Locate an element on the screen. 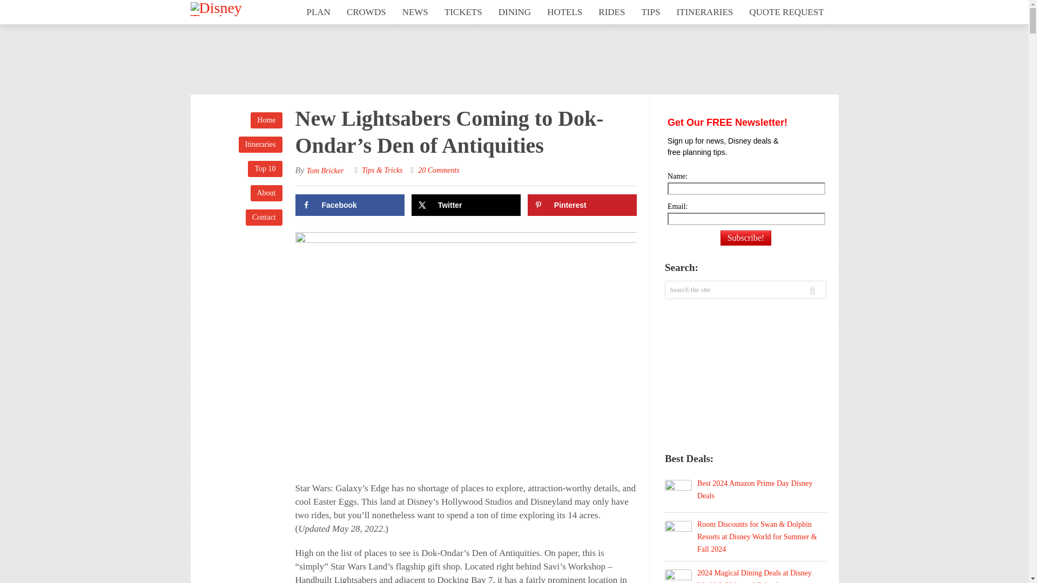 This screenshot has width=1037, height=583. Subscribe! is located at coordinates (746, 238).